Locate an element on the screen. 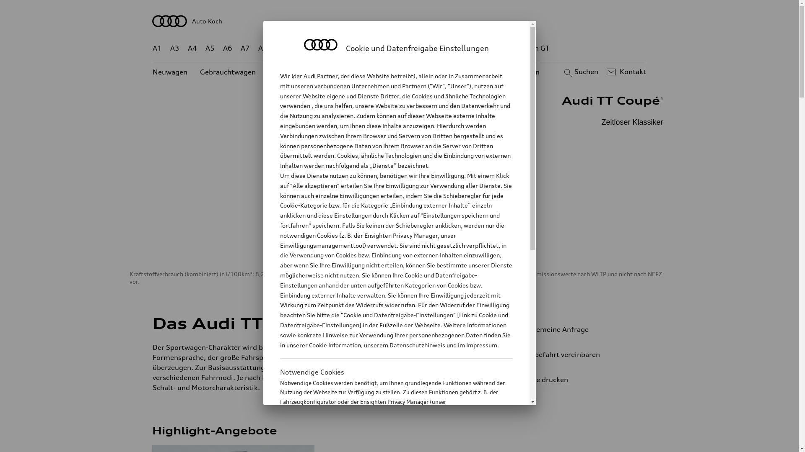 The width and height of the screenshot is (805, 452). Q3 is located at coordinates (299, 49).